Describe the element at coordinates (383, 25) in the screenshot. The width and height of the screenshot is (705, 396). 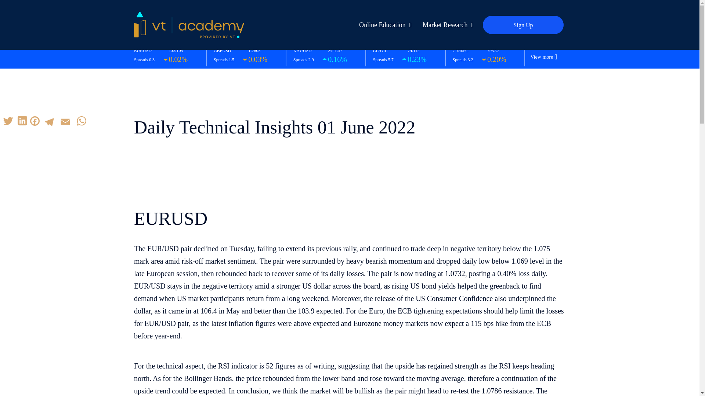
I see `Online Education` at that location.